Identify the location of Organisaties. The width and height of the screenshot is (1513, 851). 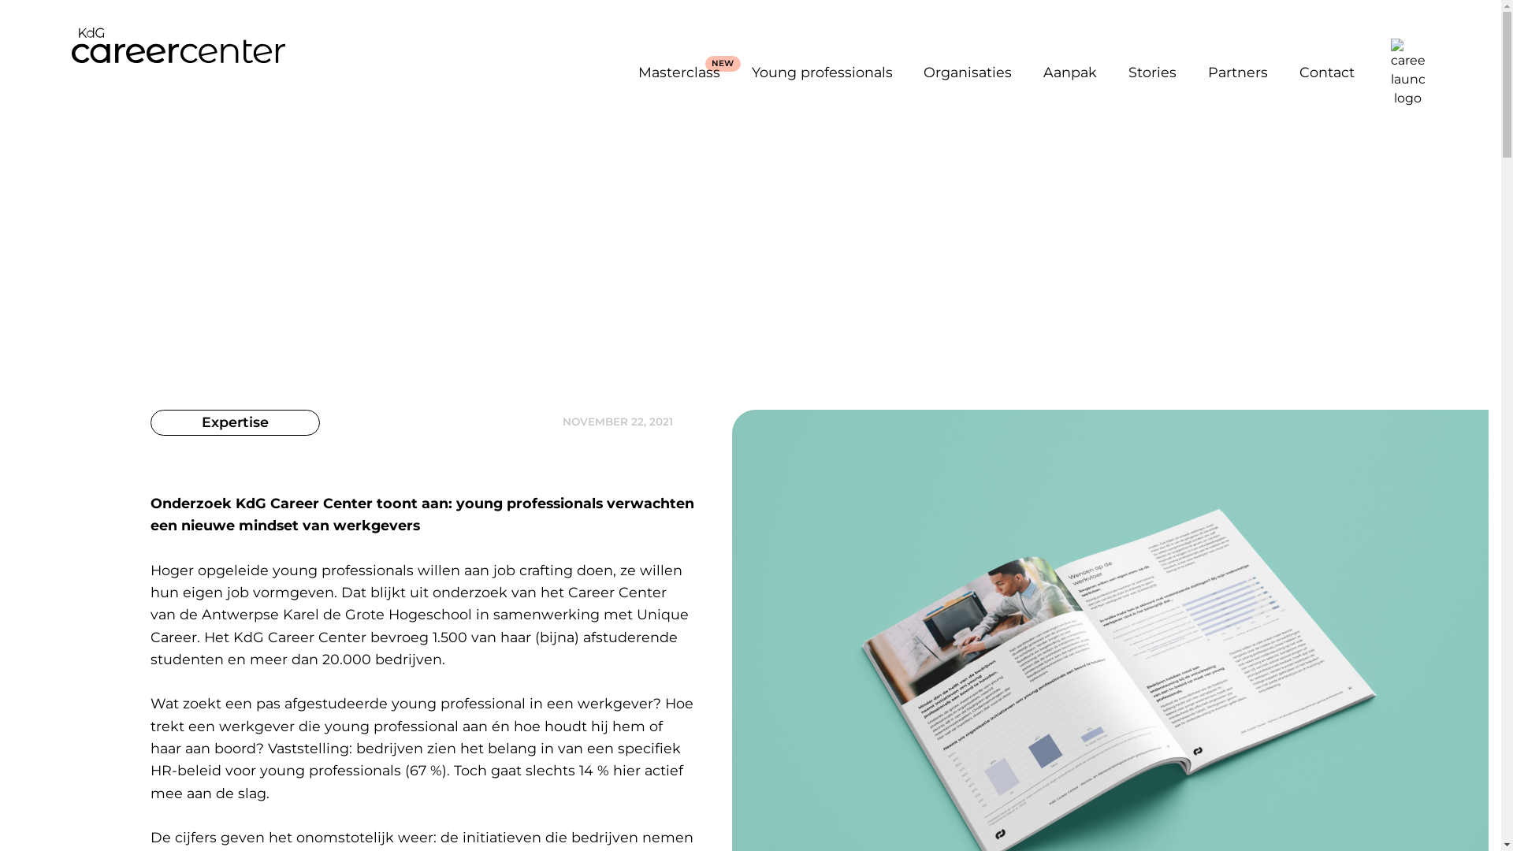
(968, 72).